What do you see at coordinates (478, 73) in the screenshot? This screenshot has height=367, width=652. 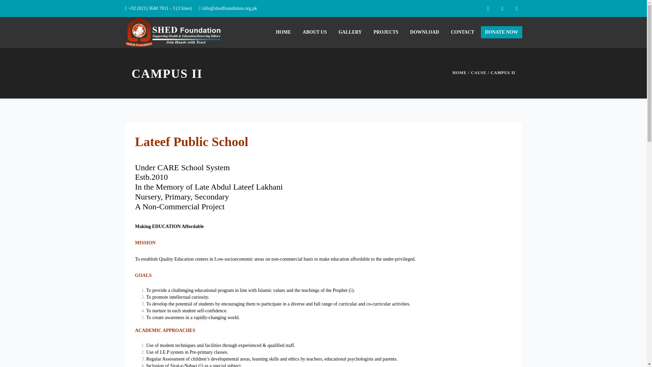 I see `CAUSE` at bounding box center [478, 73].